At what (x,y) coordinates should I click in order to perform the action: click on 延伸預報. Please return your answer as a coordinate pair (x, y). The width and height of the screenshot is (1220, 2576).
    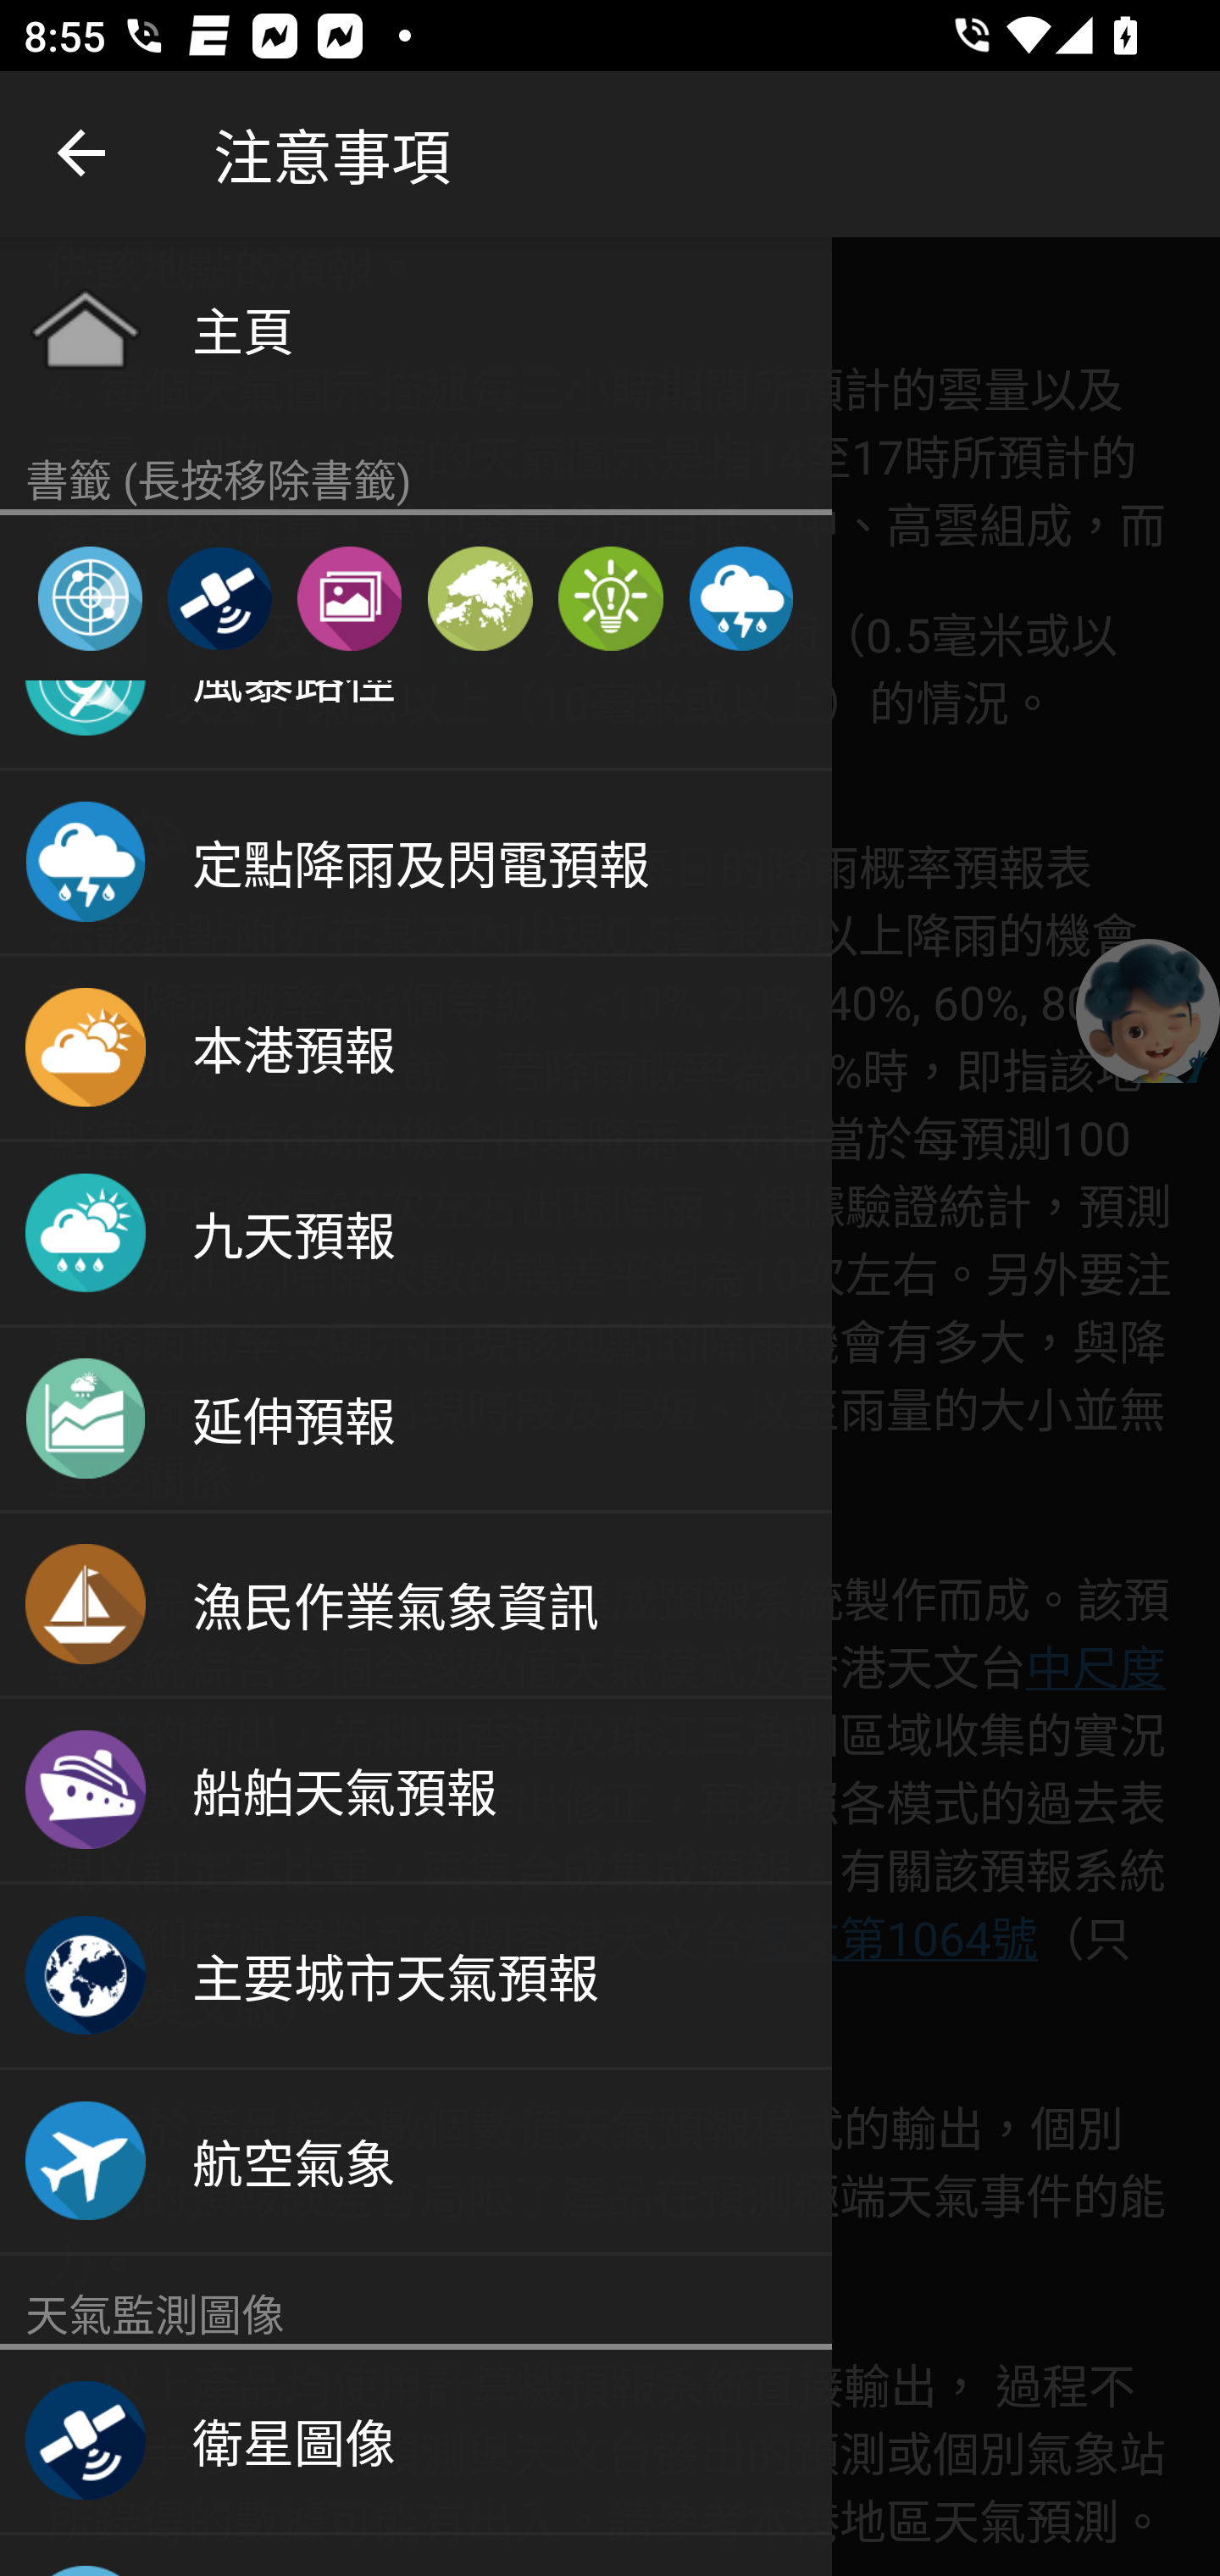
    Looking at the image, I should click on (416, 1420).